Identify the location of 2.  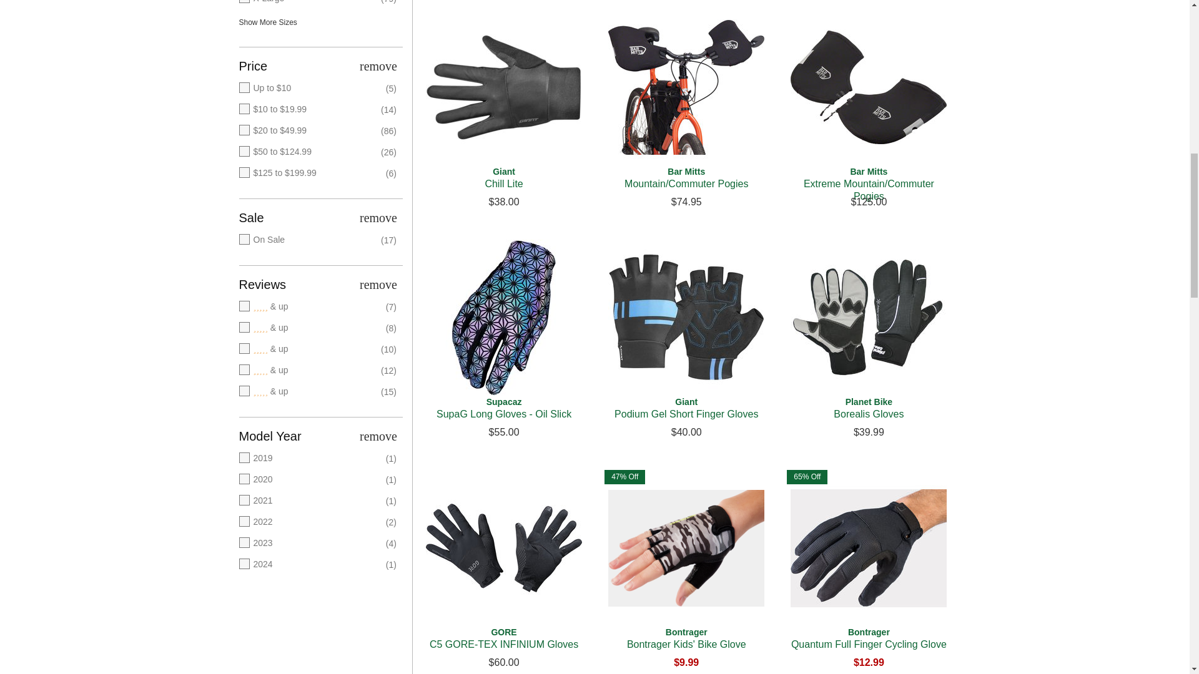
(309, 371).